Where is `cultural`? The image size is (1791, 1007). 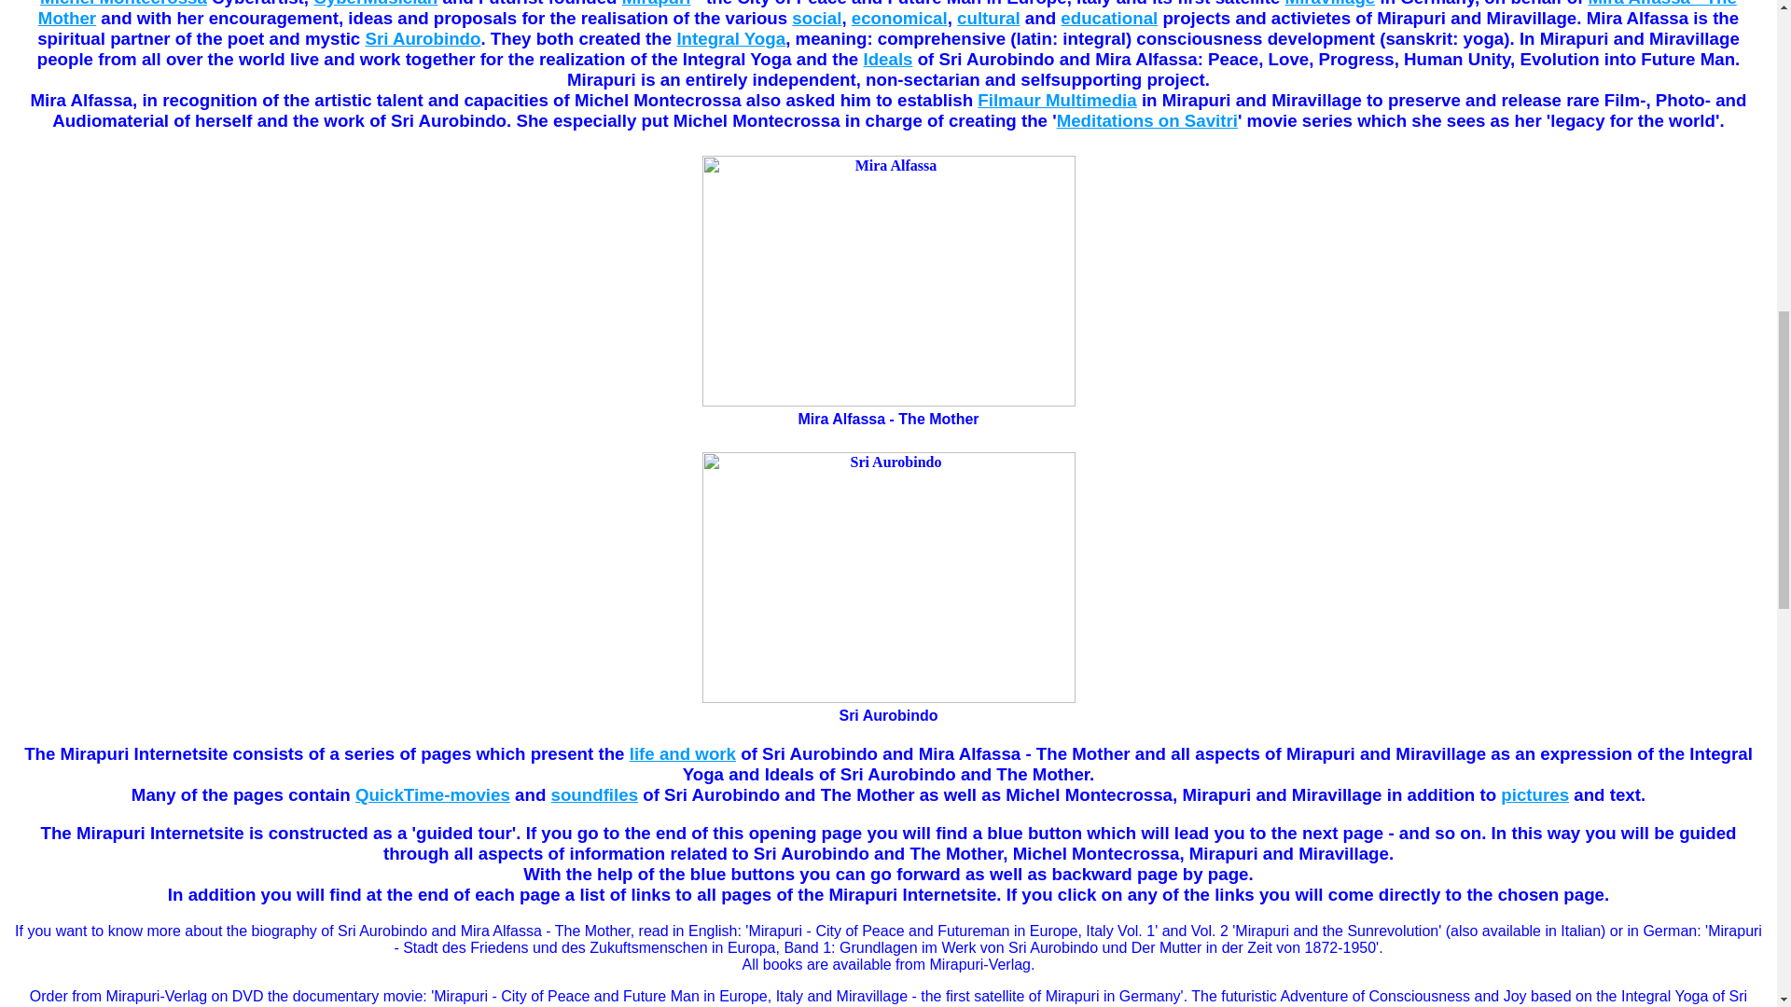
cultural is located at coordinates (989, 18).